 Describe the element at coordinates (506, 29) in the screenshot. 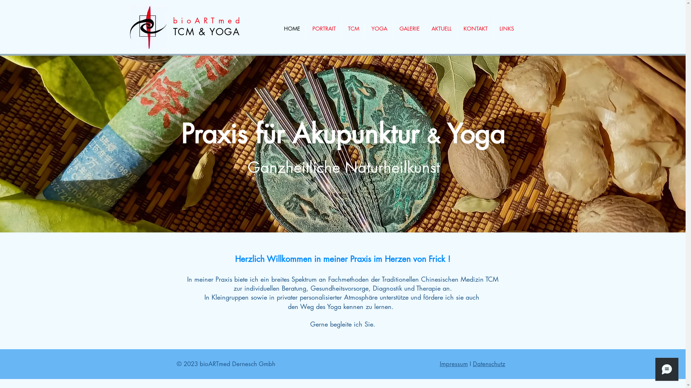

I see `LINKS` at that location.